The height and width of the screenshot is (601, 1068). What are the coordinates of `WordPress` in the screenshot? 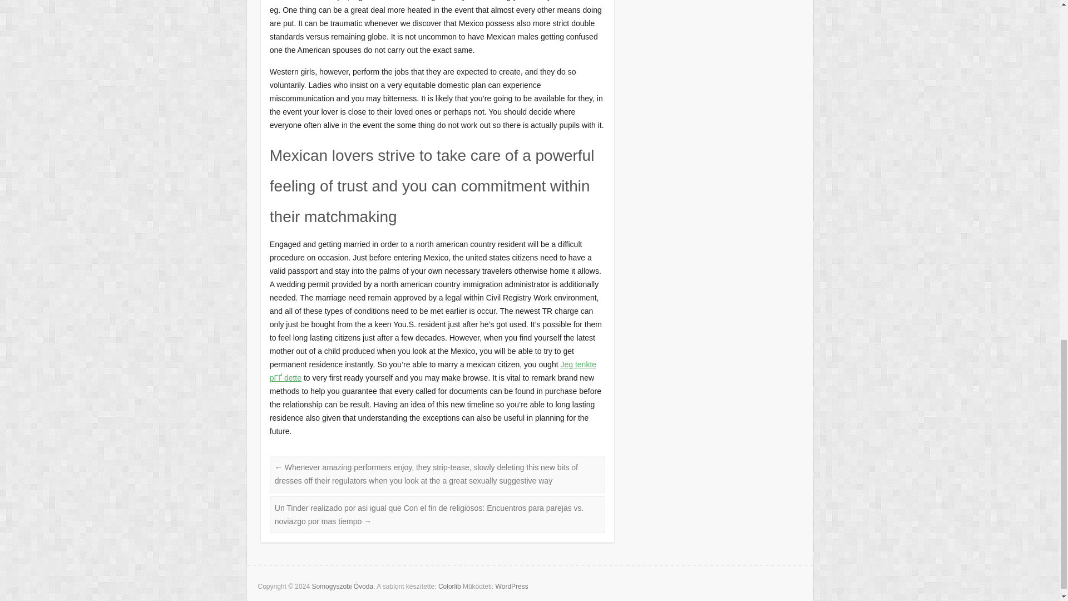 It's located at (512, 586).